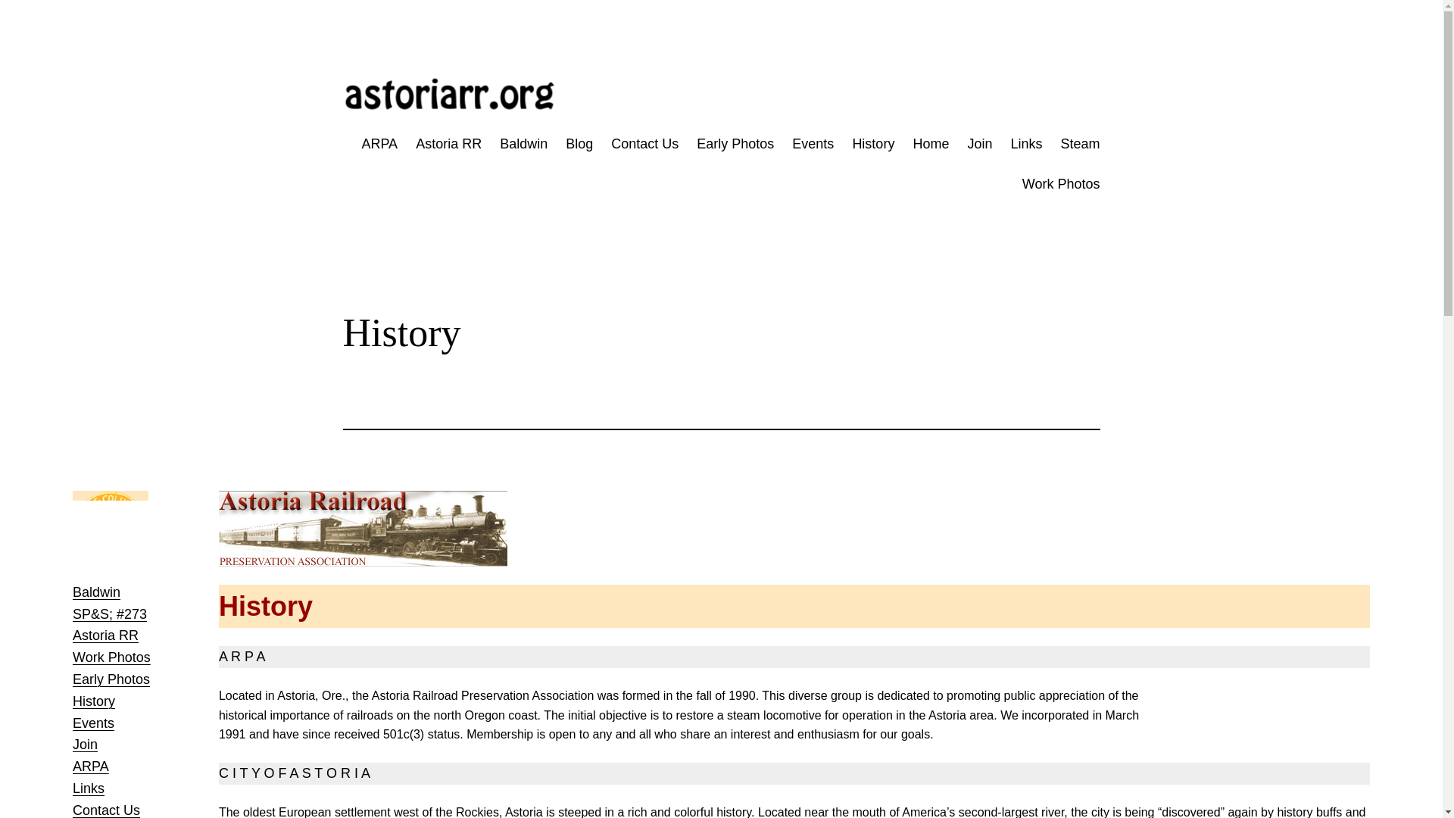 This screenshot has height=818, width=1454. I want to click on Work Photos, so click(1061, 184).